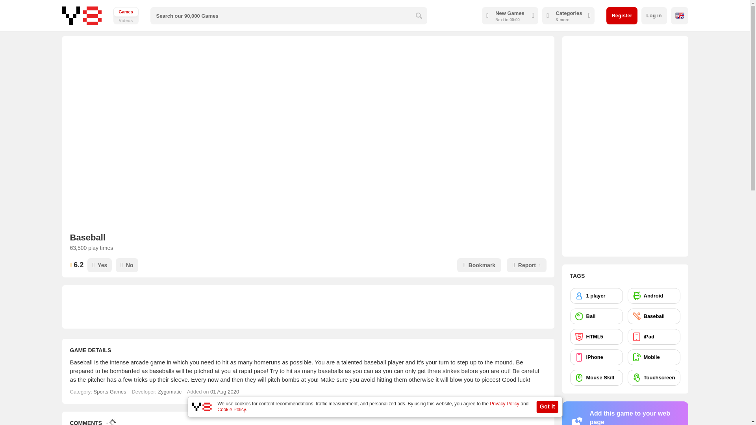 Image resolution: width=756 pixels, height=425 pixels. I want to click on iPhone, so click(596, 357).